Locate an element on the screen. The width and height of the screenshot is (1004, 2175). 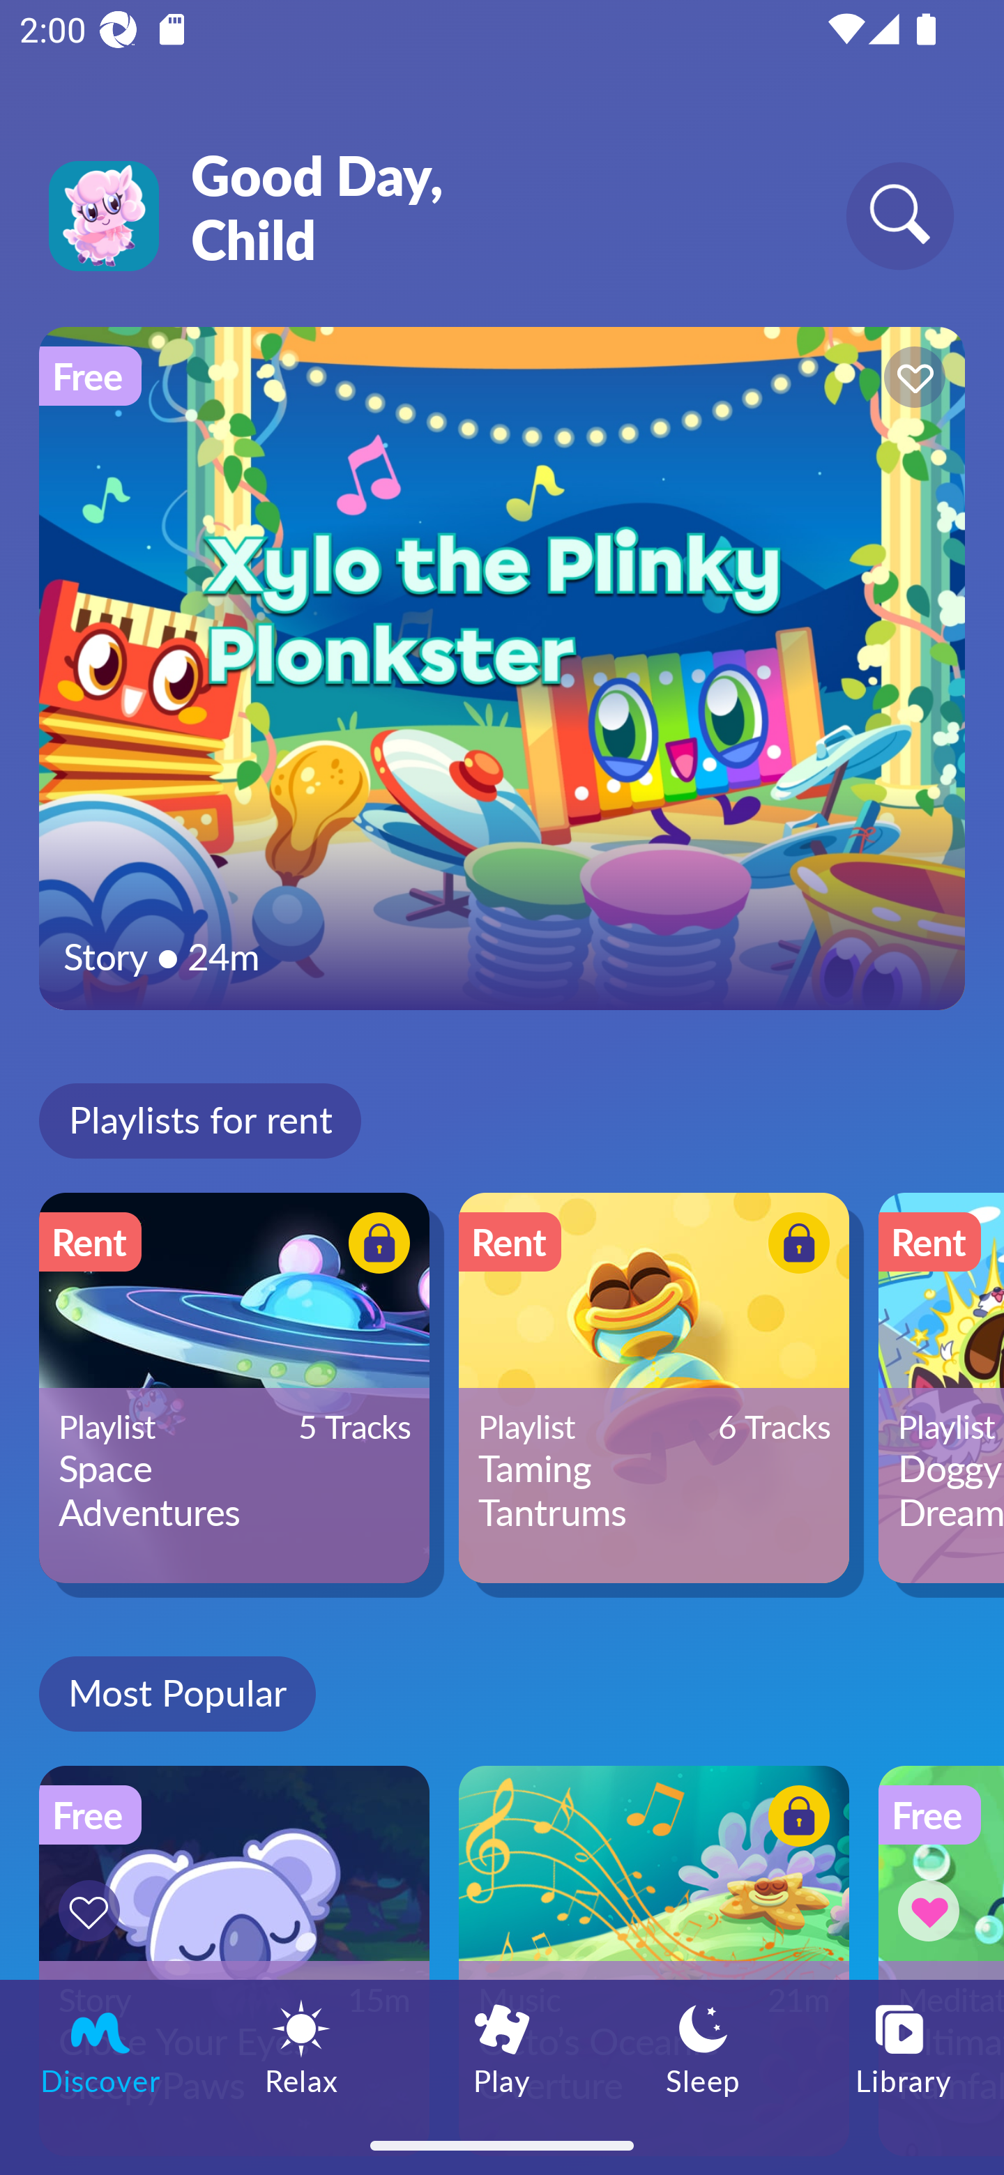
Button is located at coordinates (911, 381).